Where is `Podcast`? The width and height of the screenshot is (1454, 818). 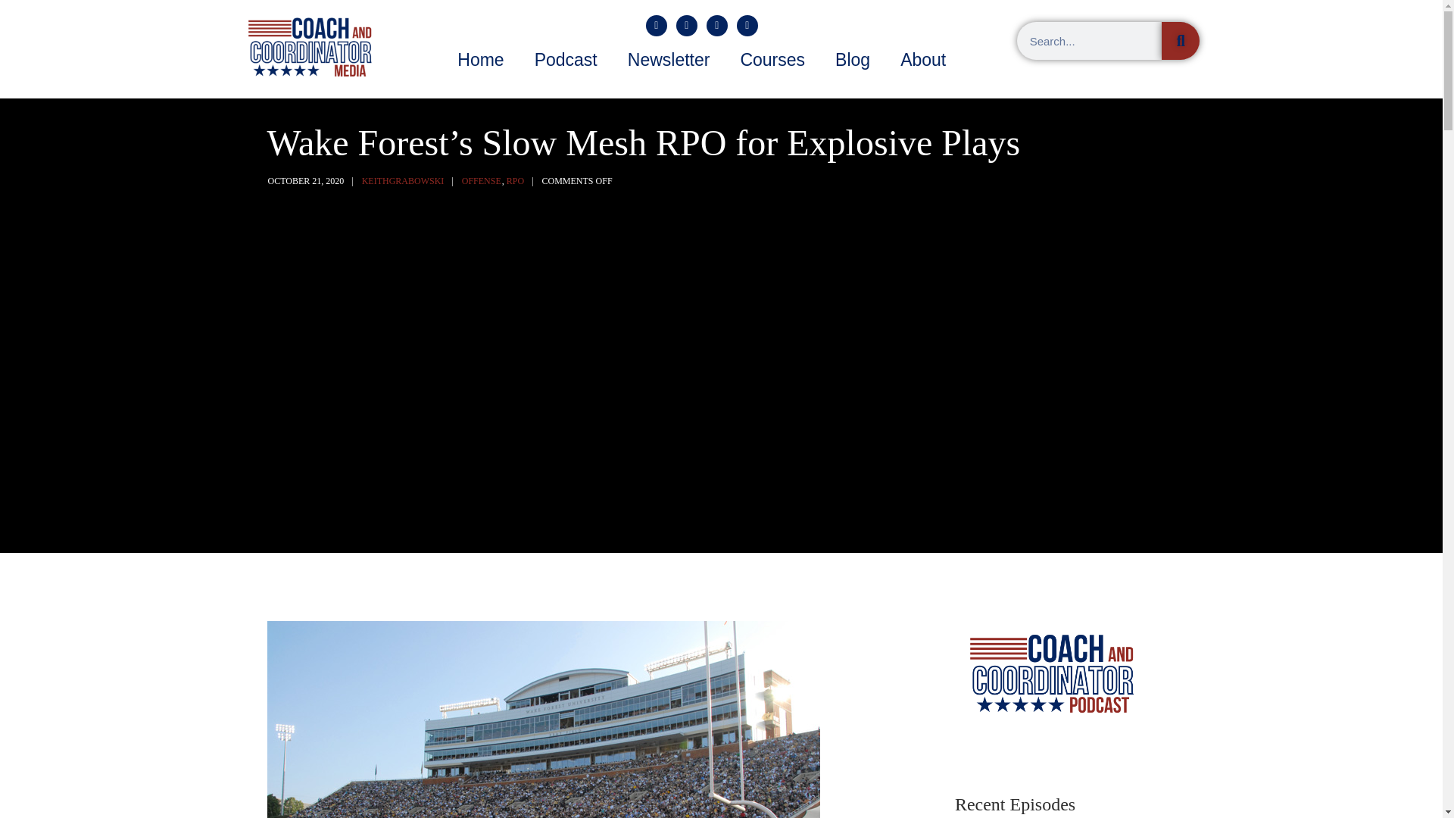
Podcast is located at coordinates (565, 59).